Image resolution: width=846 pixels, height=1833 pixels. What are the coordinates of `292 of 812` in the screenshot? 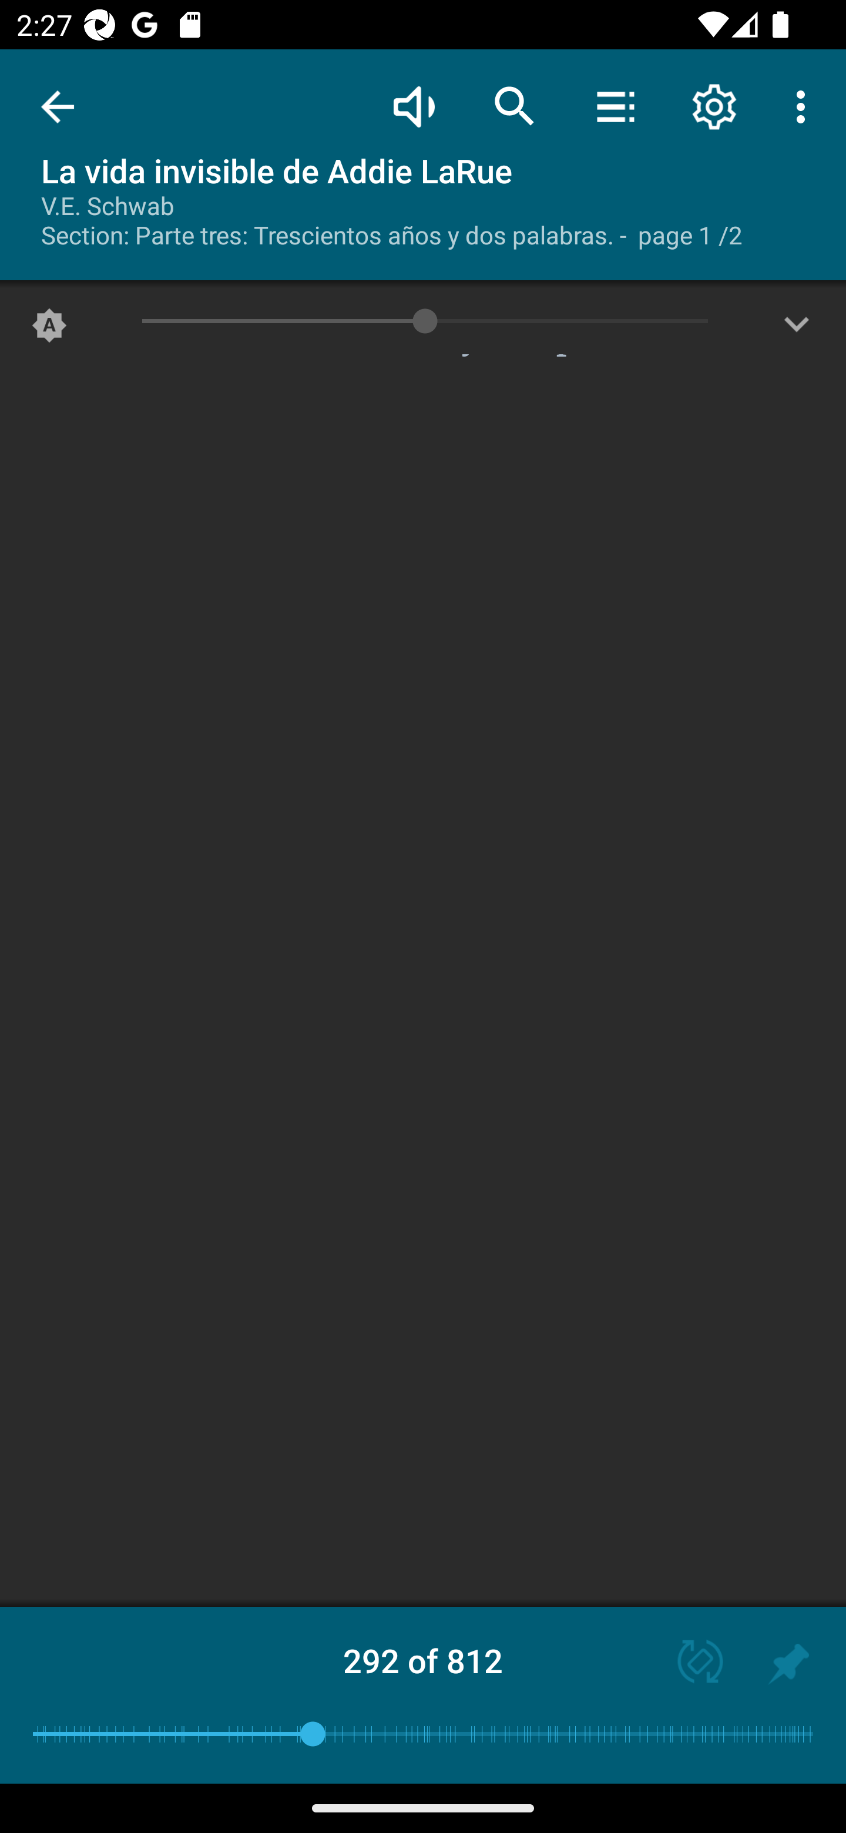 It's located at (423, 1660).